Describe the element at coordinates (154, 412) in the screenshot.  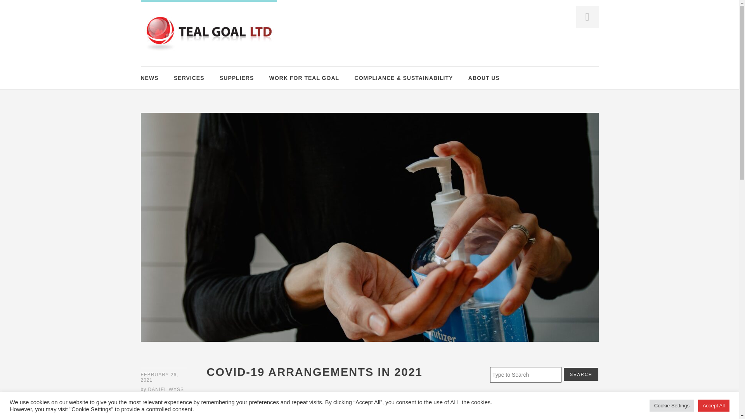
I see `Operating` at that location.